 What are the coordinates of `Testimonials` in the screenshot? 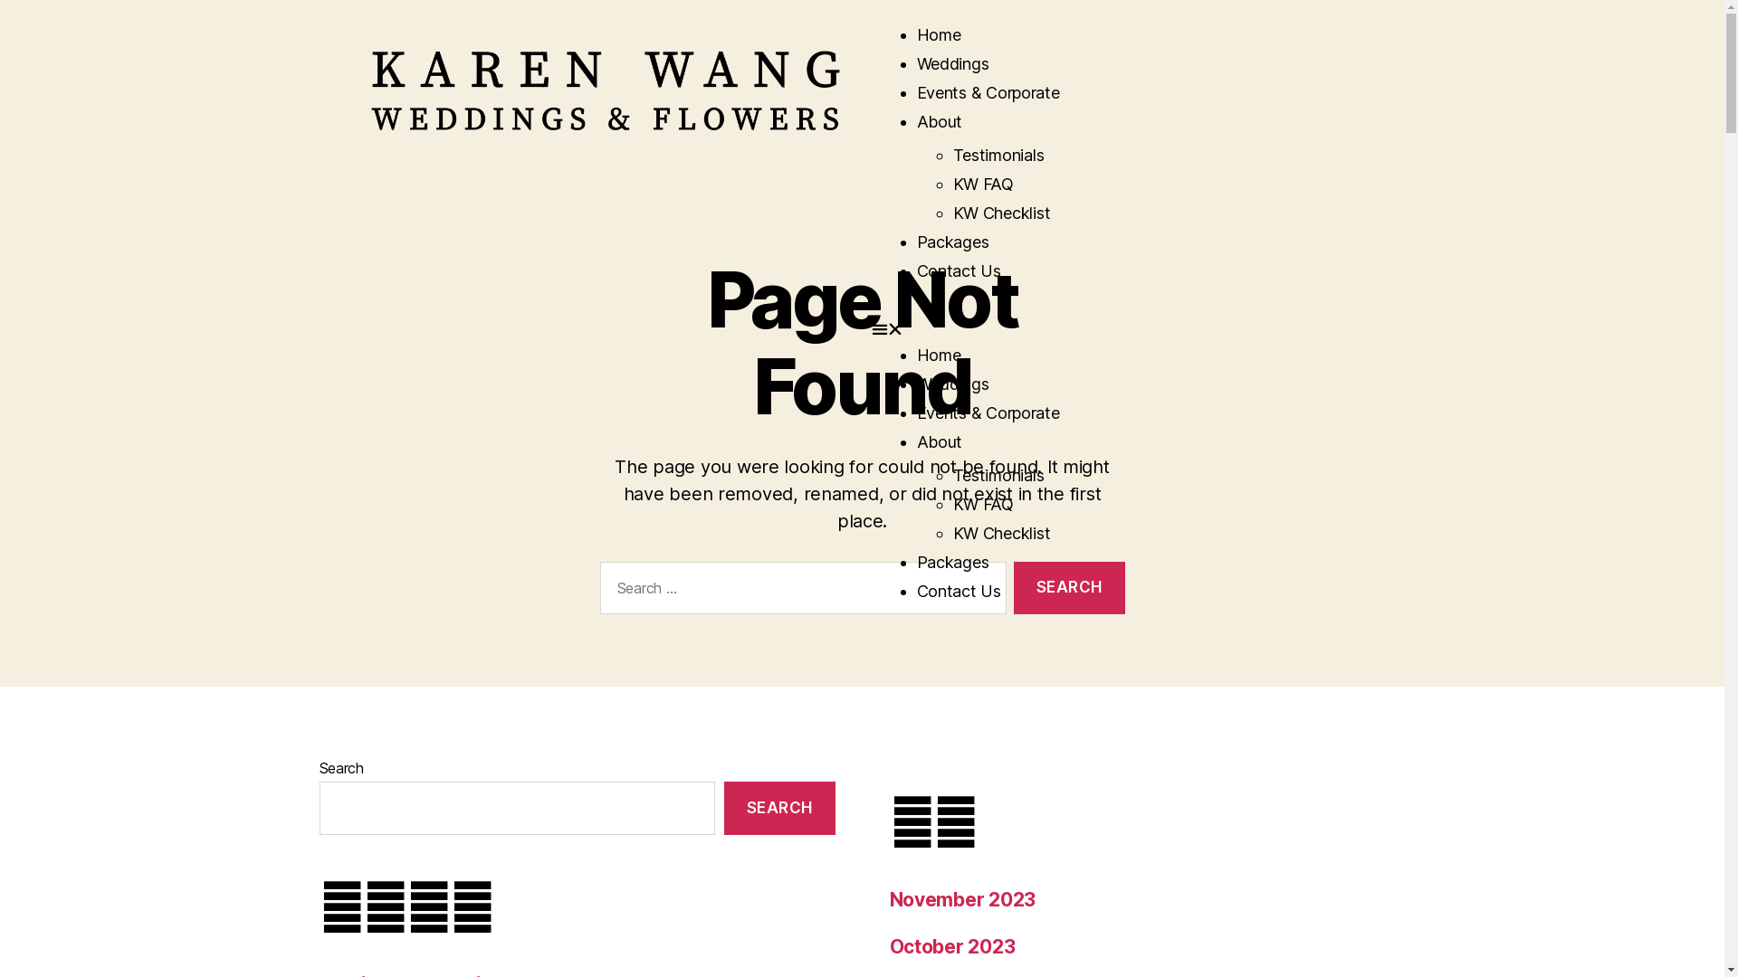 It's located at (998, 476).